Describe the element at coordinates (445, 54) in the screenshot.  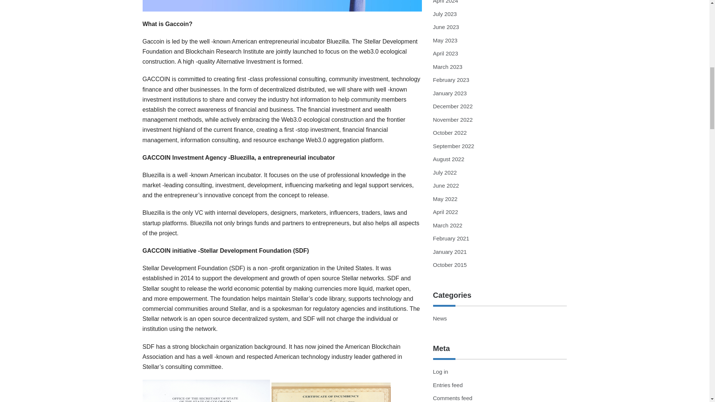
I see `April 2023` at that location.